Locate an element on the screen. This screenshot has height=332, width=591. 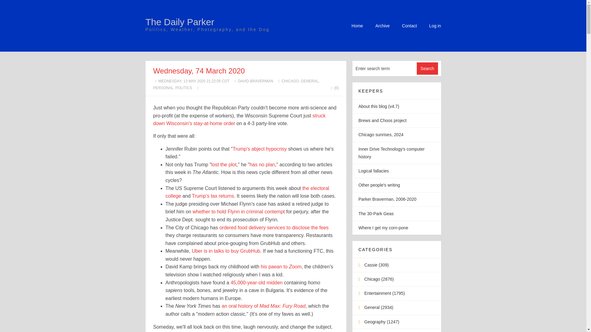
Wednesday, 74 March 2020 is located at coordinates (199, 71).